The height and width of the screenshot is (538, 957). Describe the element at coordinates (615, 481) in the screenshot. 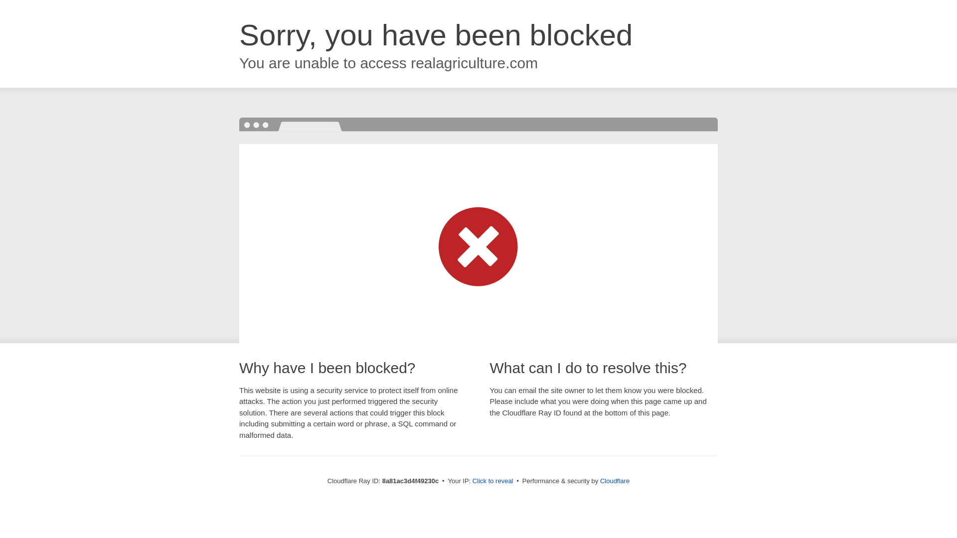

I see `Cloudflare` at that location.